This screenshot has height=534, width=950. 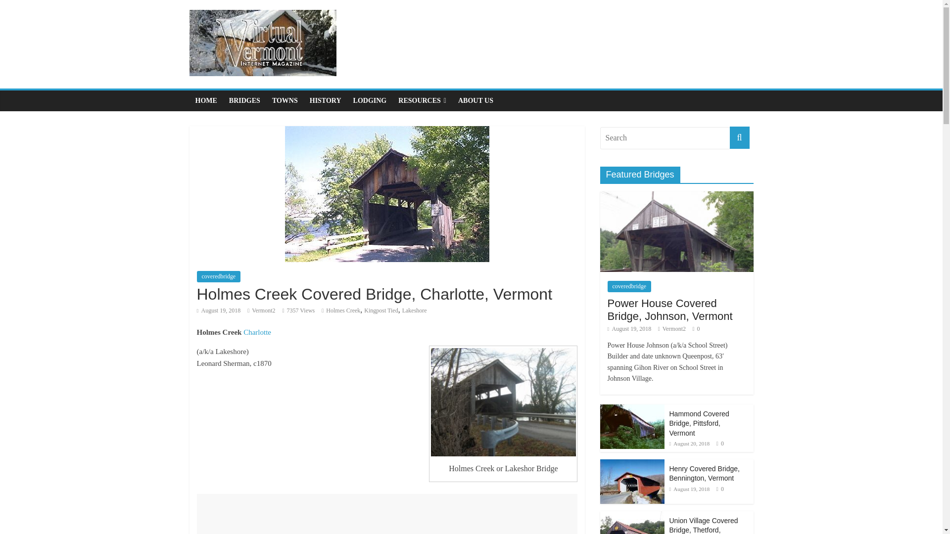 I want to click on 3:26 pm, so click(x=219, y=311).